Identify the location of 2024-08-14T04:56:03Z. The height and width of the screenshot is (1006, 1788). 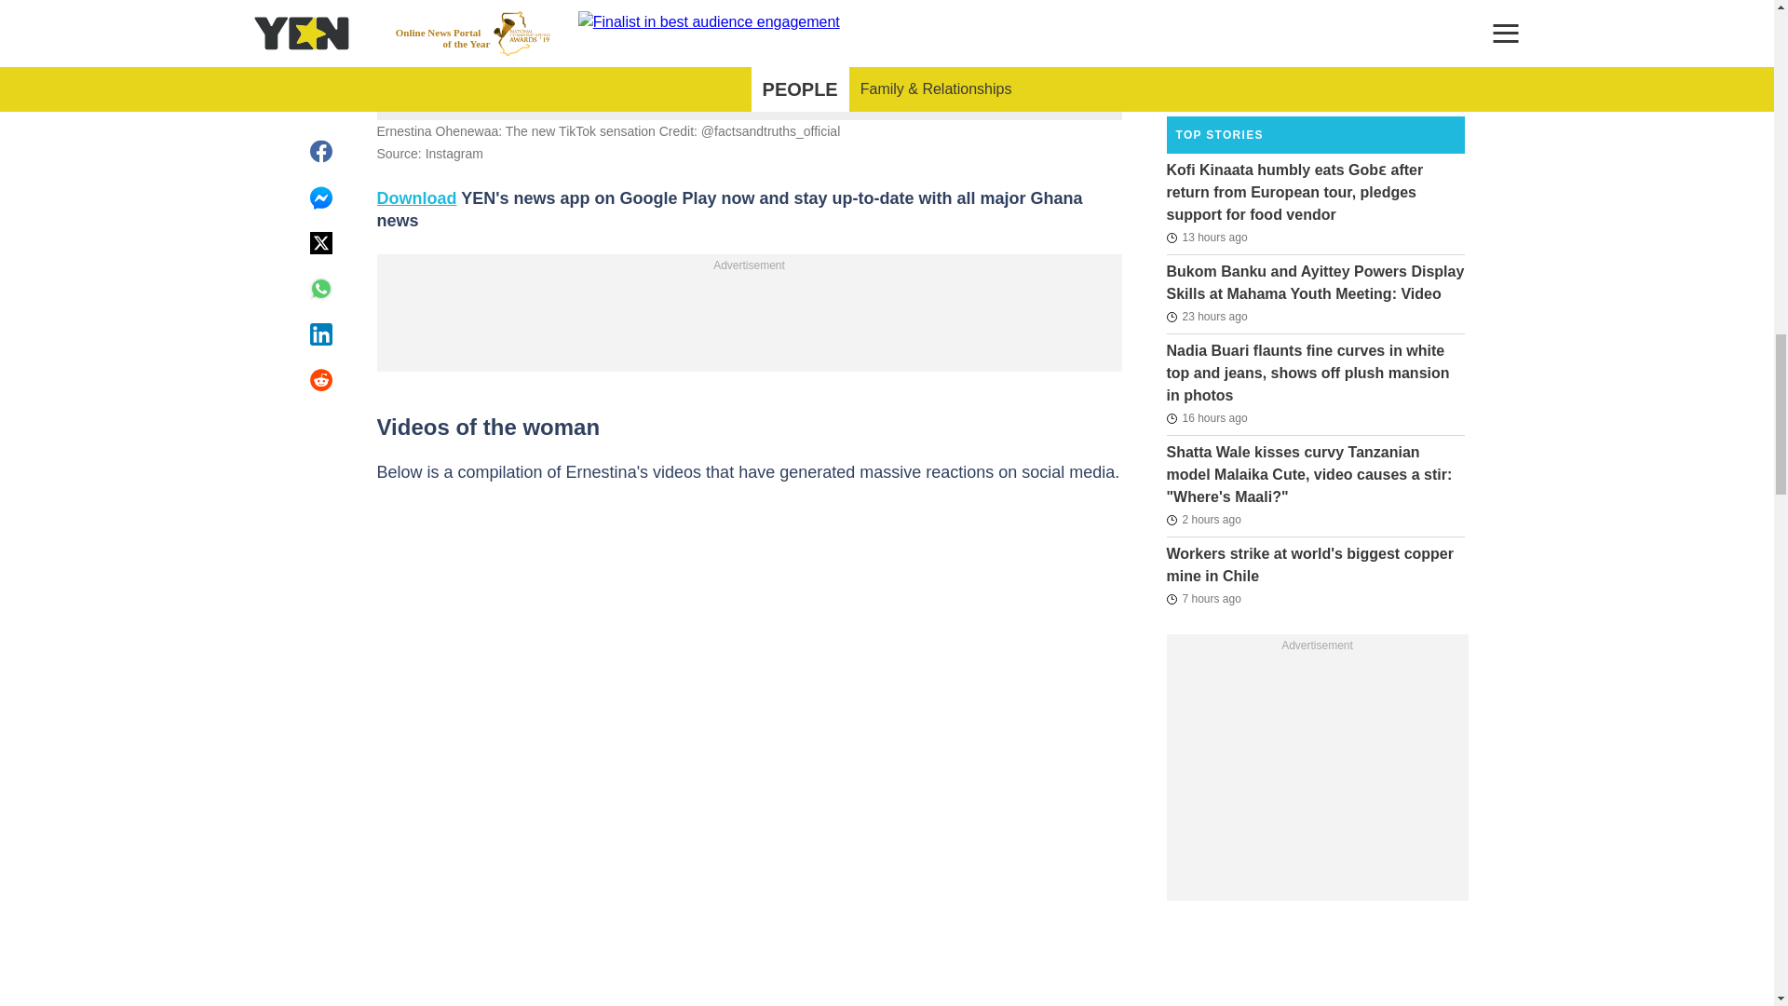
(1203, 598).